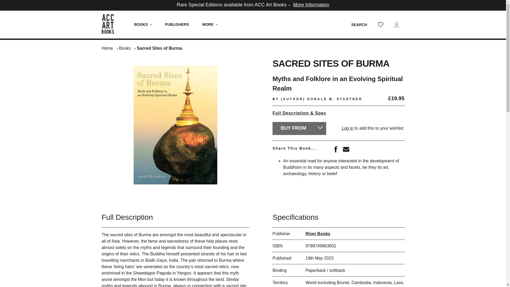 Image resolution: width=510 pixels, height=287 pixels. What do you see at coordinates (143, 24) in the screenshot?
I see `BOOKS` at bounding box center [143, 24].